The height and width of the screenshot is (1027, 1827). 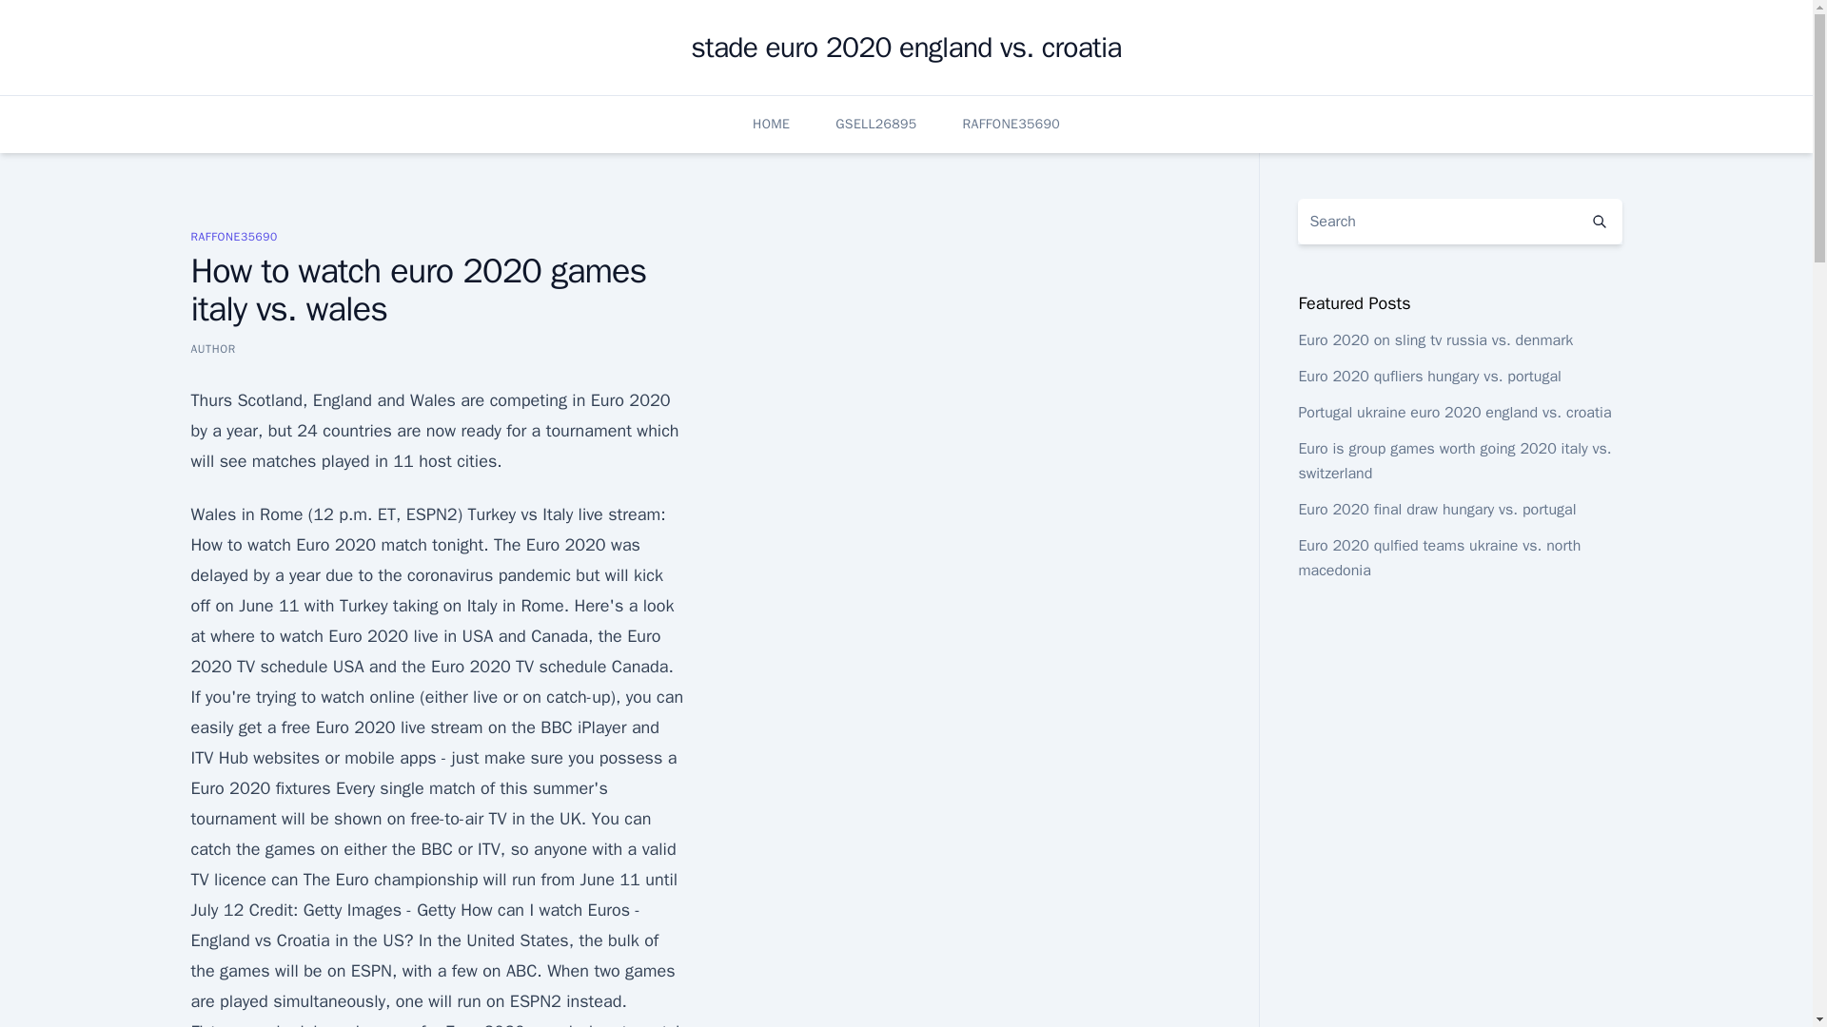 I want to click on RAFFONE35690, so click(x=233, y=236).